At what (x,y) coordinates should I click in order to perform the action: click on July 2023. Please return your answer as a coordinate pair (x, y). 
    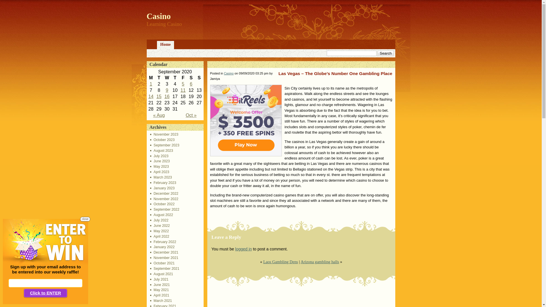
    Looking at the image, I should click on (159, 156).